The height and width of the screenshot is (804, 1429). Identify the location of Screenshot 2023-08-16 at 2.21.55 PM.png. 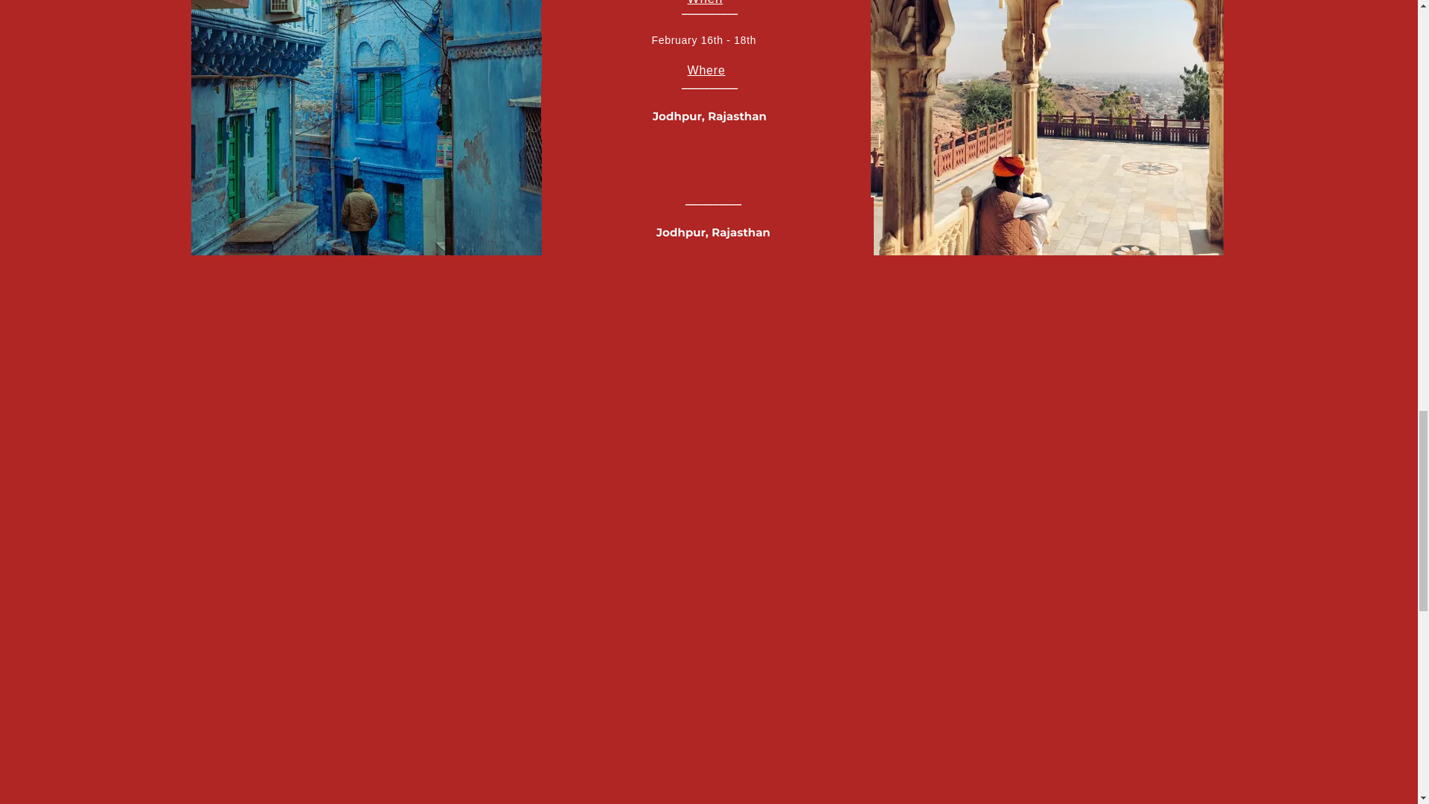
(709, 226).